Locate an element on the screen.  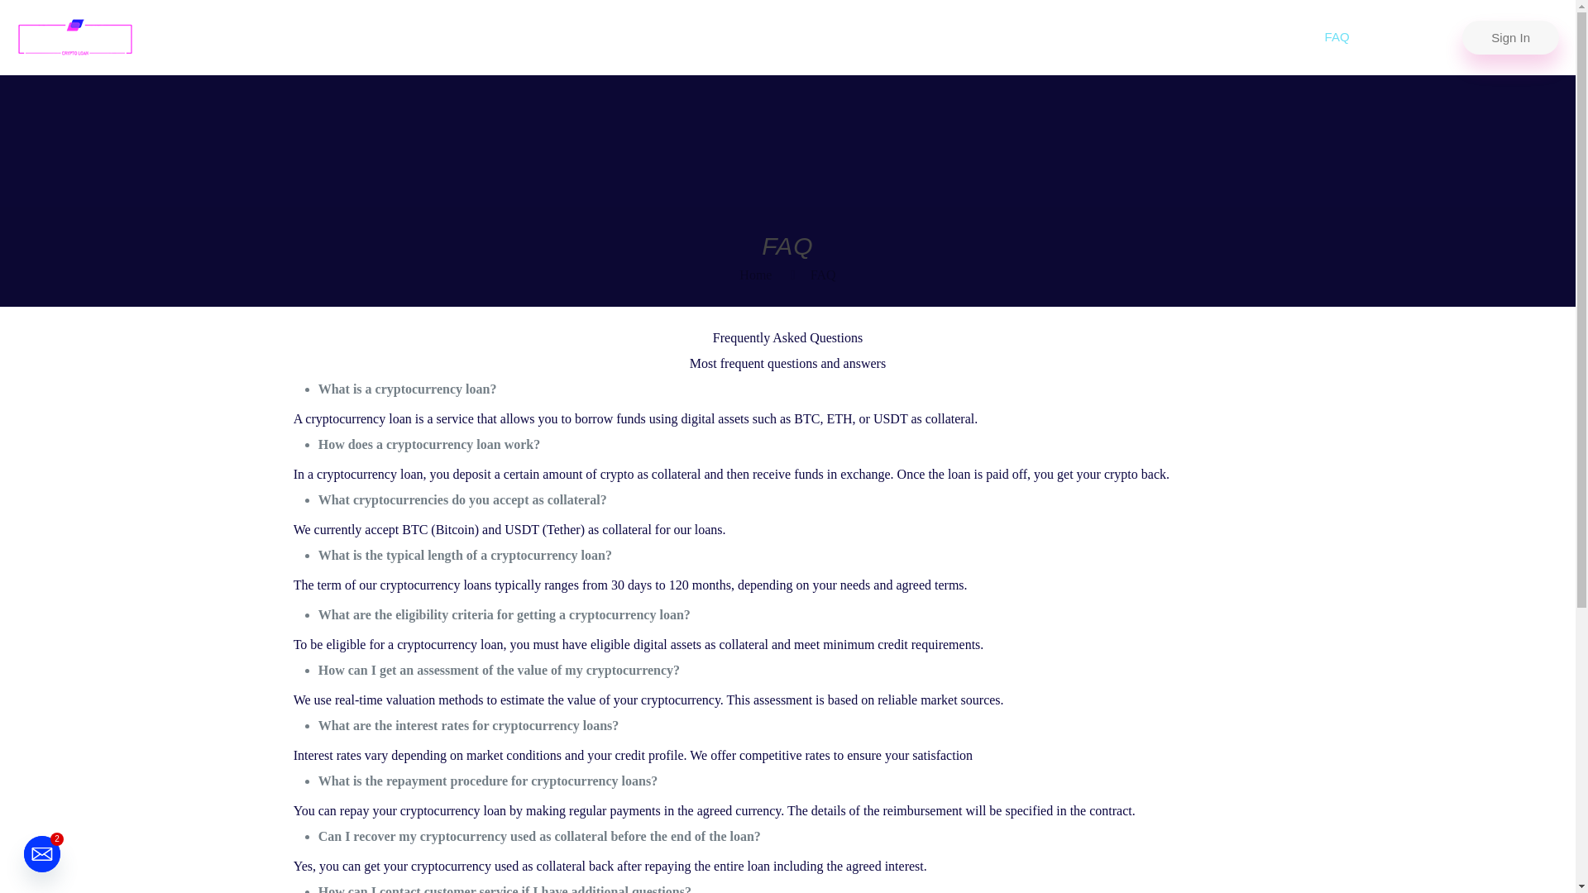
Crypto Loan is located at coordinates (74, 36).